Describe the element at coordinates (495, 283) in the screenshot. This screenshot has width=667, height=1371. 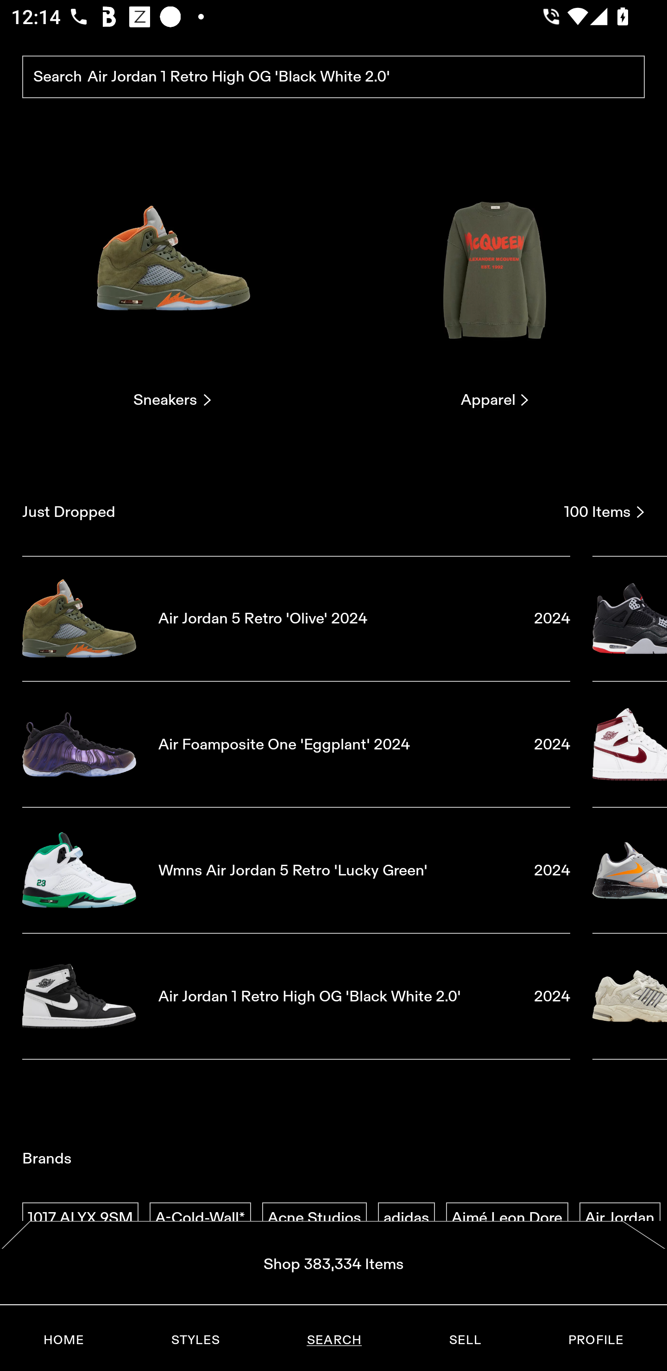
I see `Apparel` at that location.